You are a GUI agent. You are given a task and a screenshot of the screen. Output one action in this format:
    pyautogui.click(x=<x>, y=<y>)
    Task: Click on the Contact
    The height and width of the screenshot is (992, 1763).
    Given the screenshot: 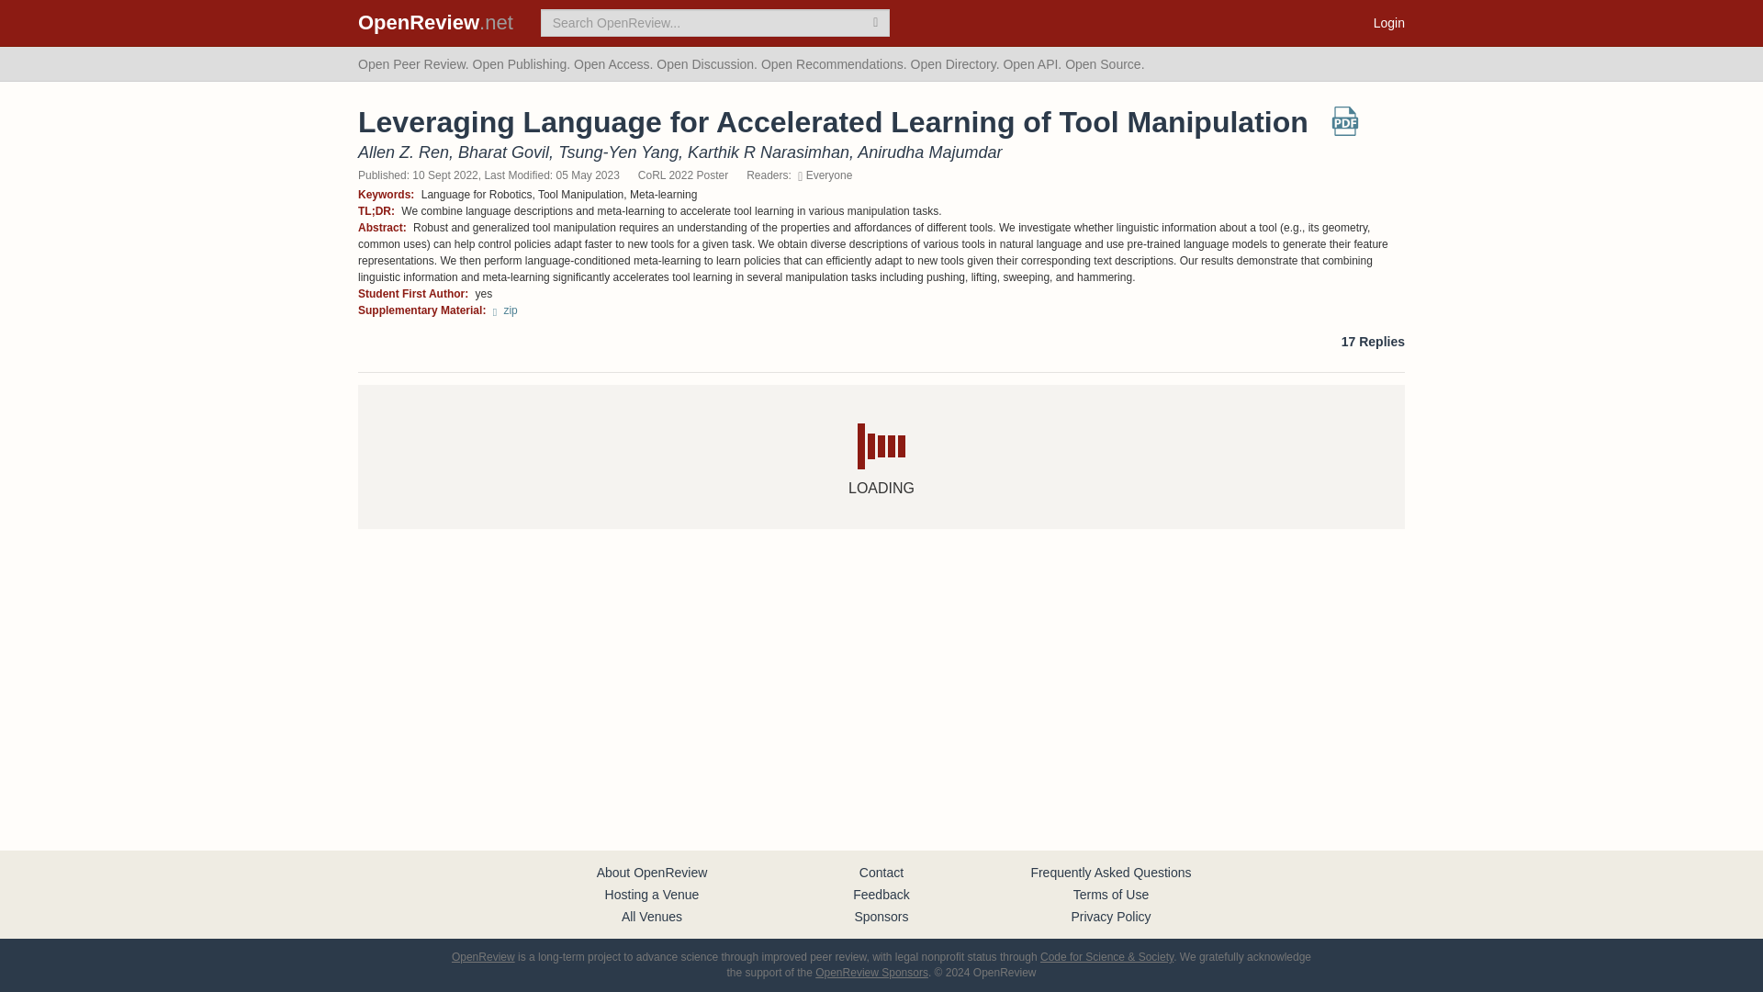 What is the action you would take?
    pyautogui.click(x=881, y=872)
    